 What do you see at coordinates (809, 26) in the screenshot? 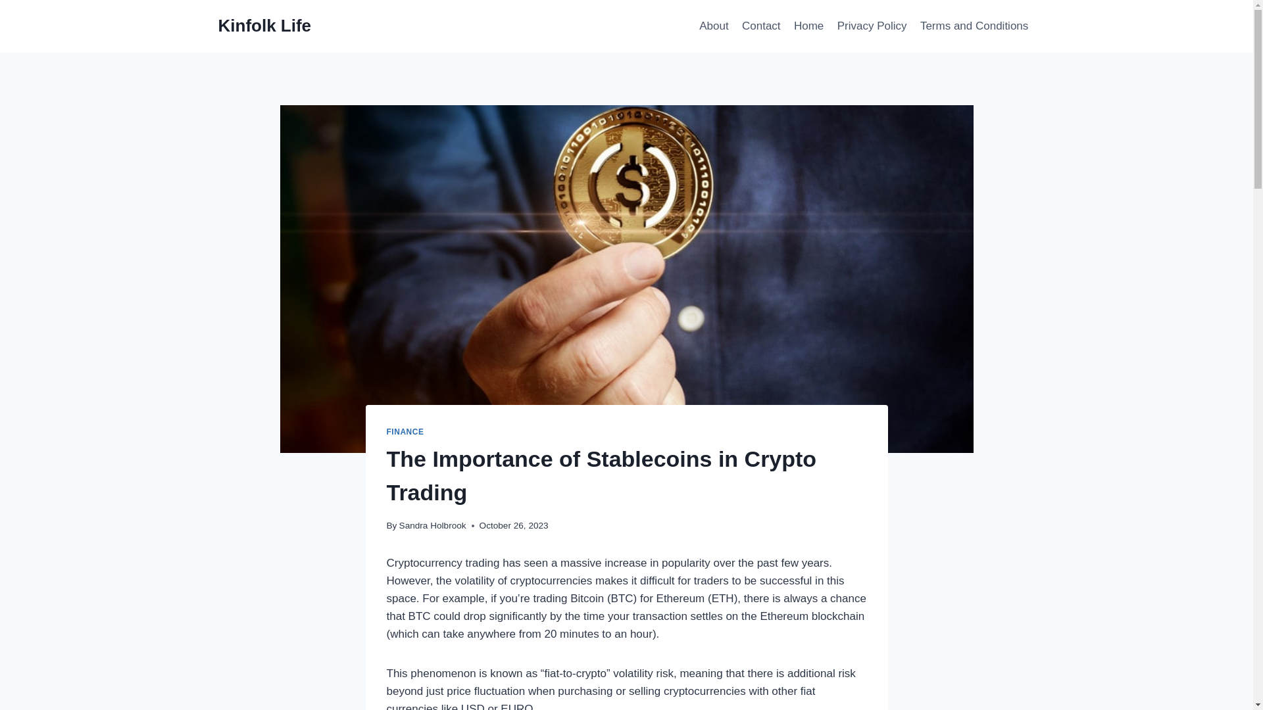
I see `Home` at bounding box center [809, 26].